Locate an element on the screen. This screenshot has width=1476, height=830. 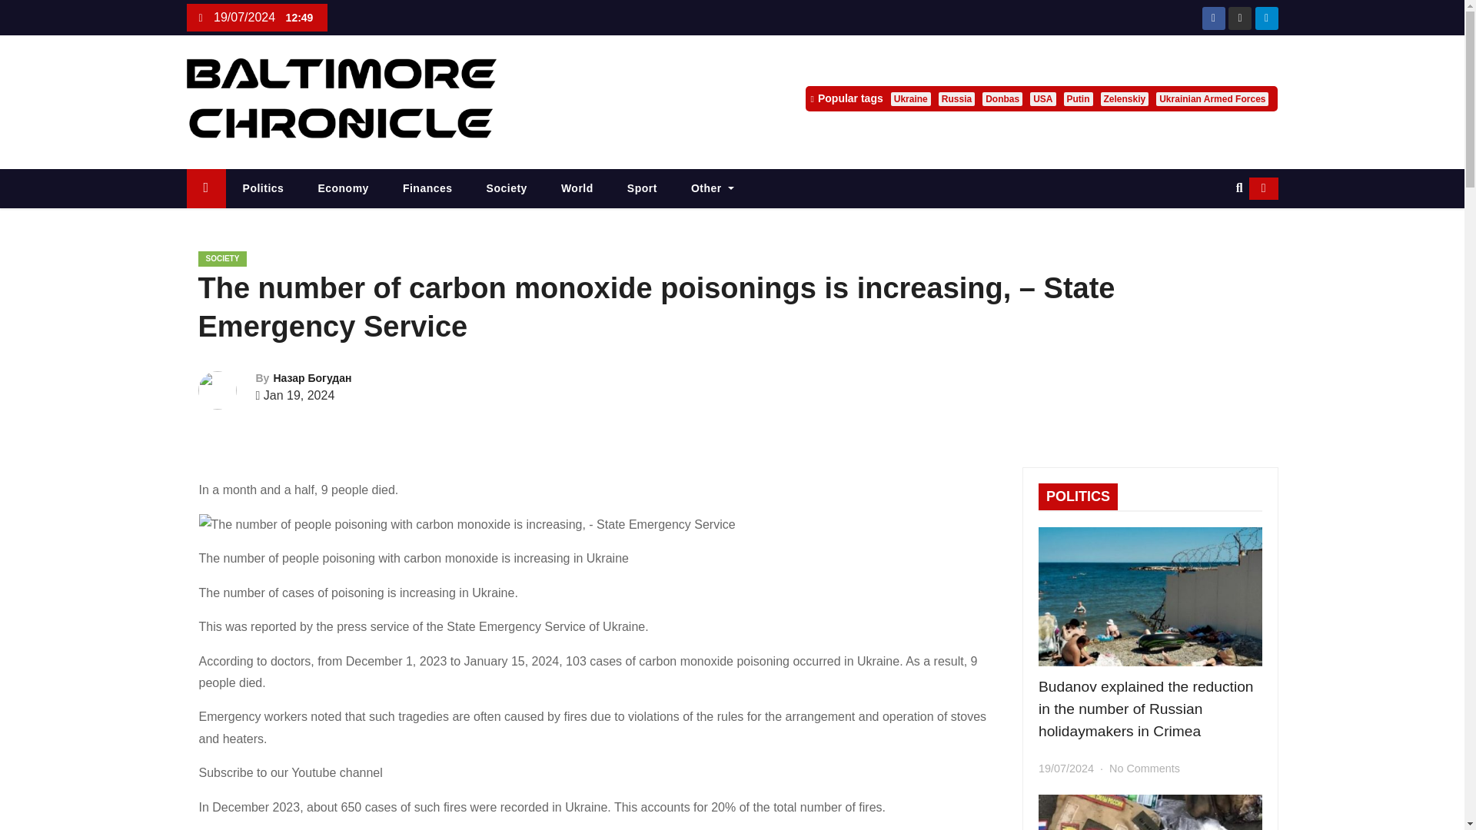
Other is located at coordinates (713, 189).